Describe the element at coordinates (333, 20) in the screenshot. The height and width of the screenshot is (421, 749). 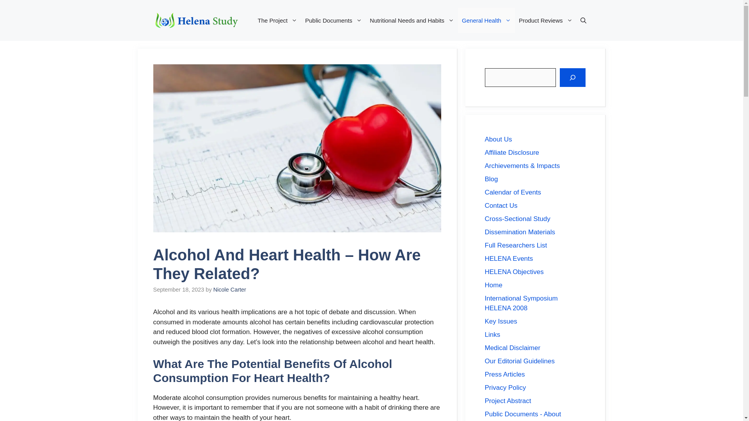
I see `Public Documents` at that location.